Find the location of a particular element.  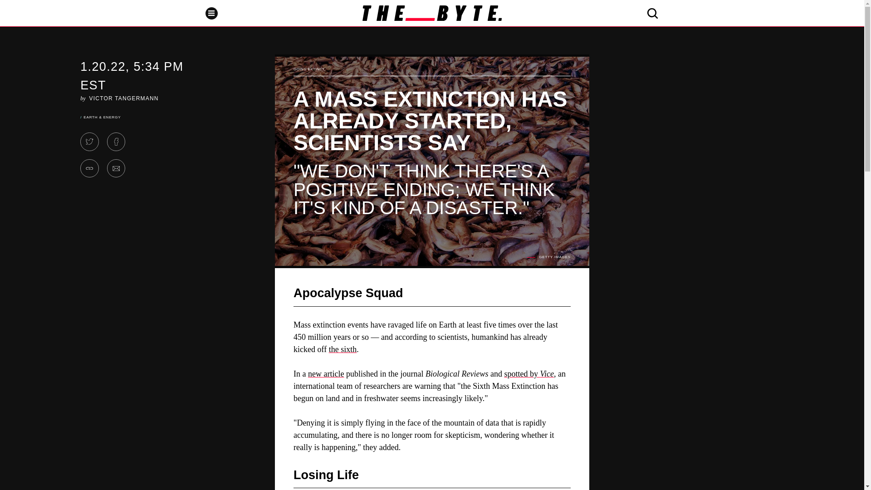

new article is located at coordinates (326, 374).